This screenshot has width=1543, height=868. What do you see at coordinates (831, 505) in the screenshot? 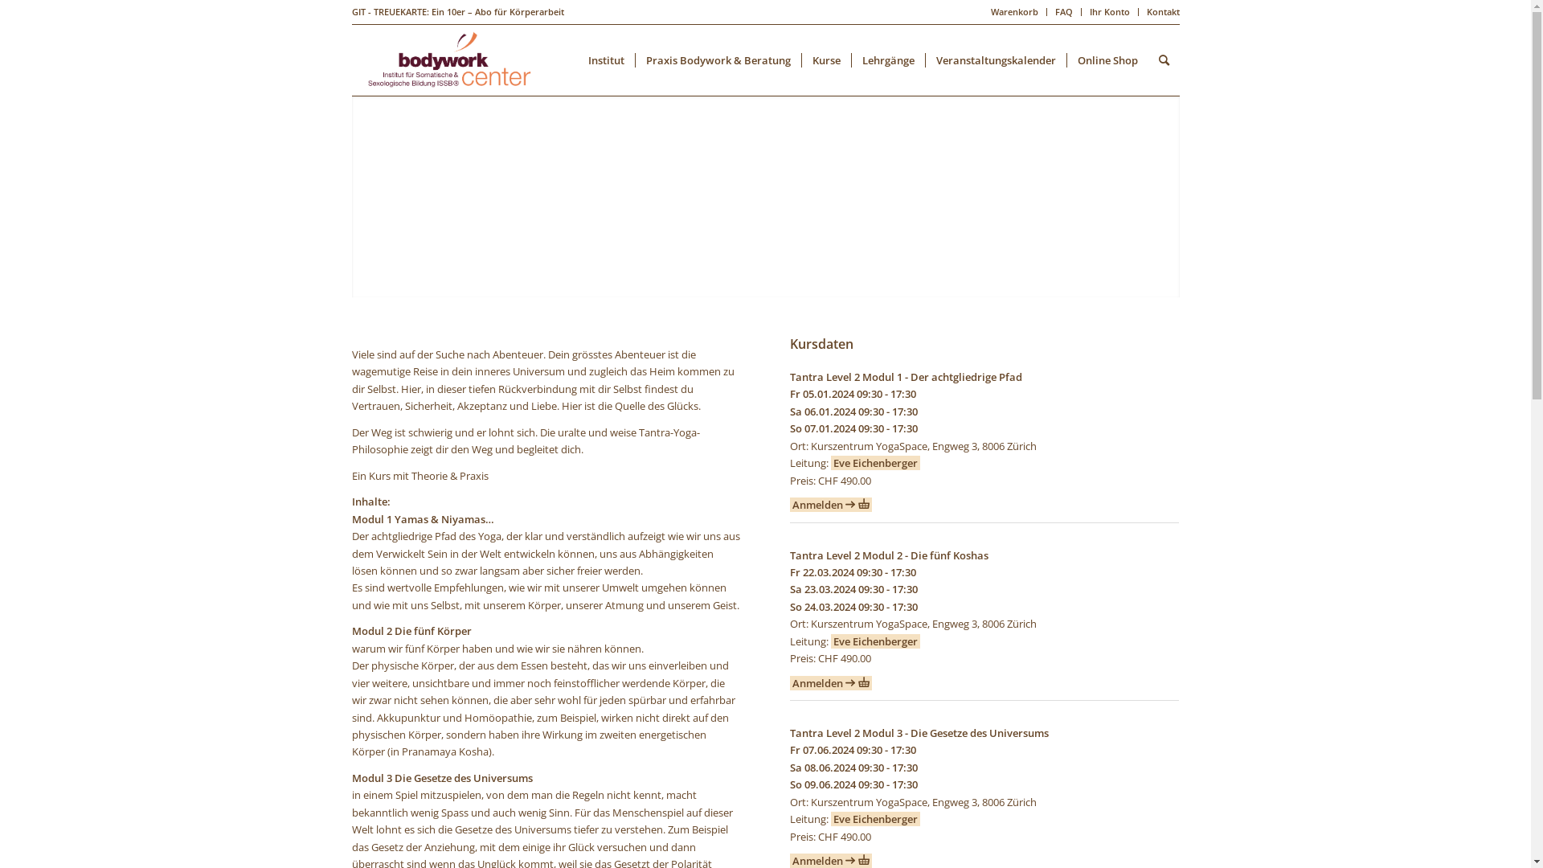
I see `Anmelden` at bounding box center [831, 505].